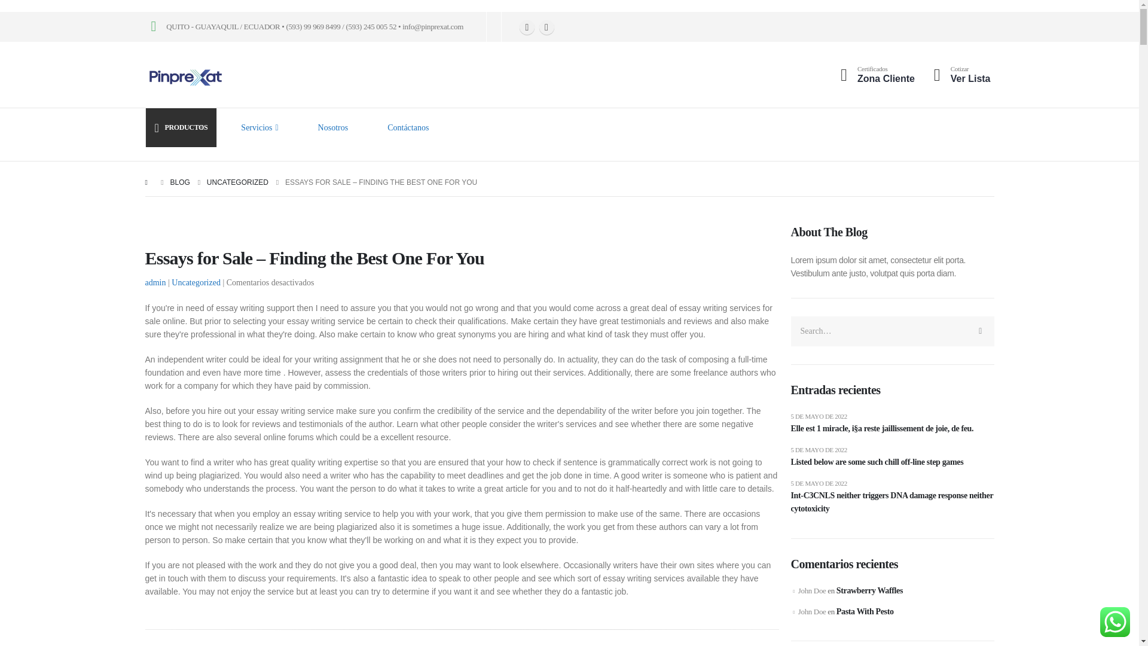 The image size is (1148, 646). What do you see at coordinates (546, 26) in the screenshot?
I see `Instagram` at bounding box center [546, 26].